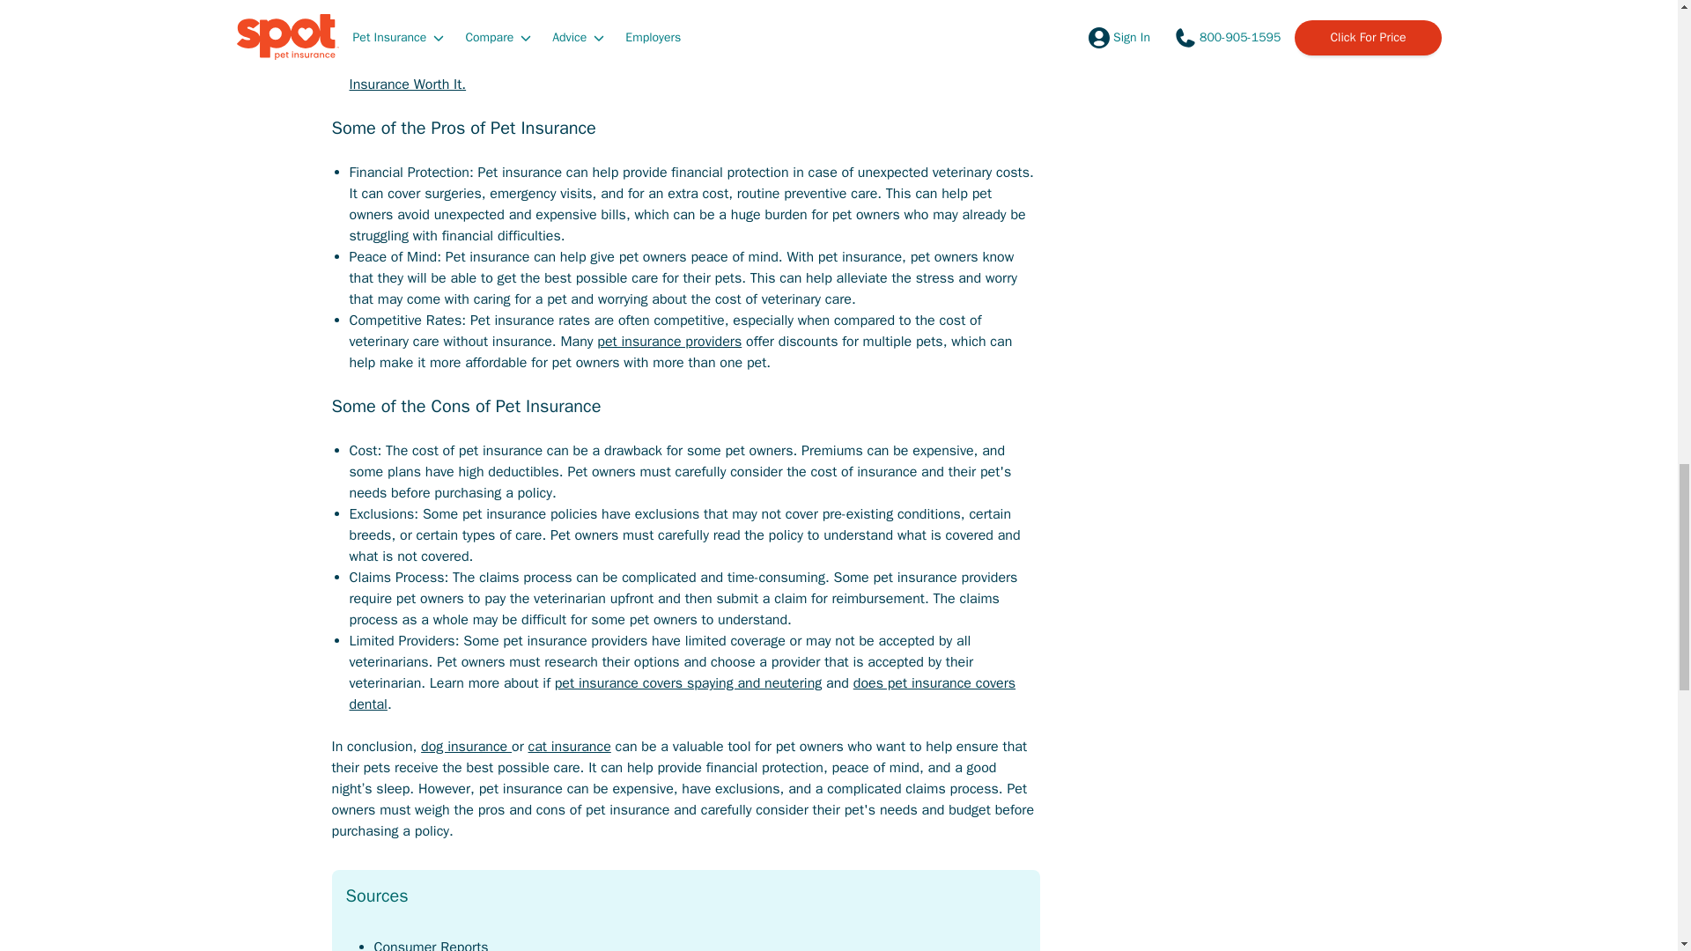 The image size is (1691, 951). I want to click on is Pet Insurance Worth It., so click(692, 73).